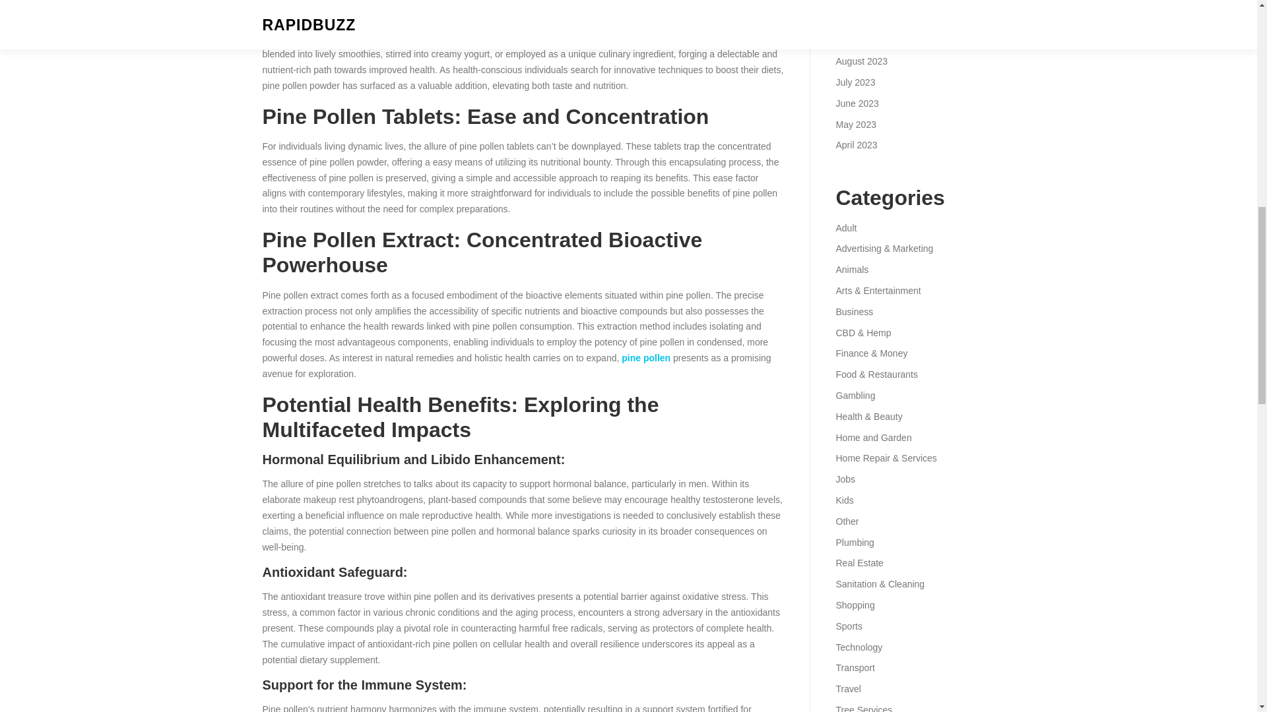 The width and height of the screenshot is (1267, 712). Describe the element at coordinates (855, 82) in the screenshot. I see `July 2023` at that location.